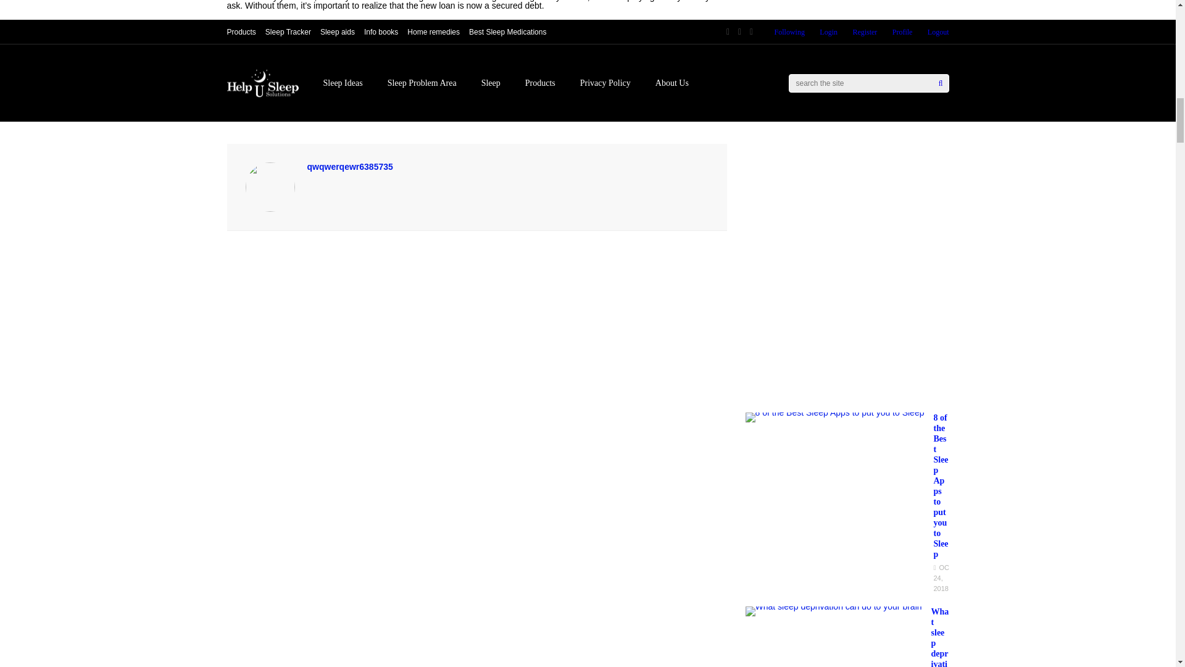 Image resolution: width=1185 pixels, height=667 pixels. I want to click on Click to share on Reddit, so click(252, 107).